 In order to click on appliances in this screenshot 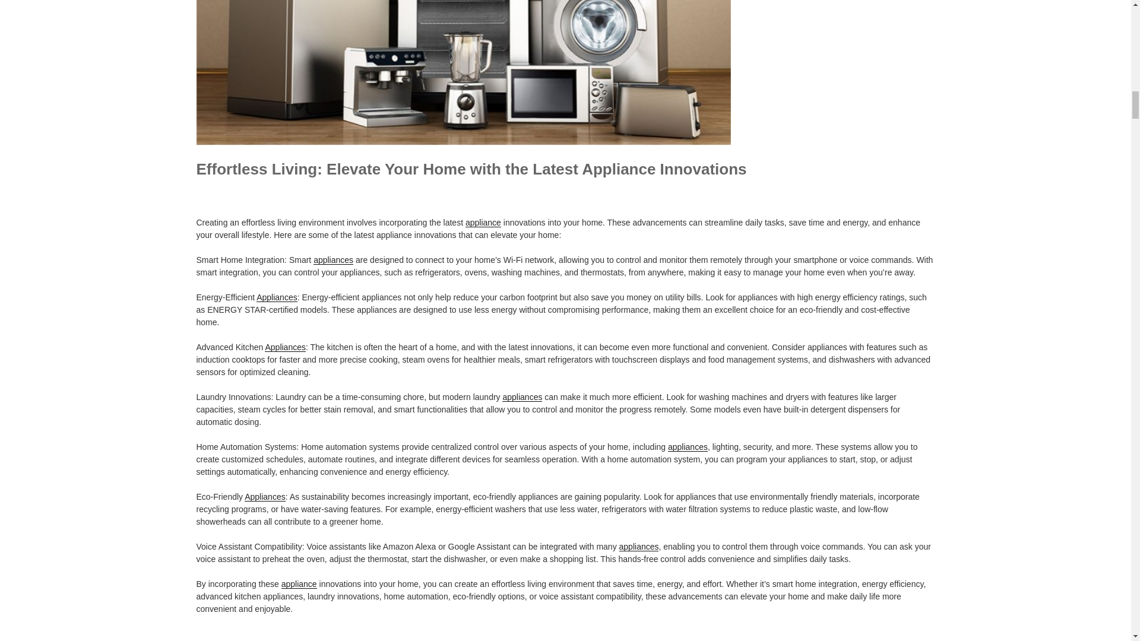, I will do `click(639, 546)`.